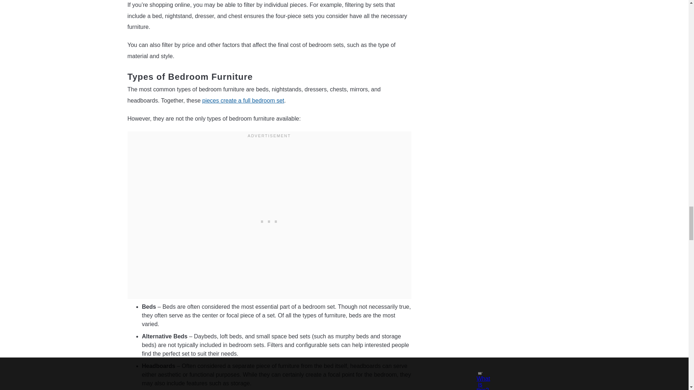 This screenshot has height=390, width=694. Describe the element at coordinates (243, 100) in the screenshot. I see `pieces create a full bedroom set` at that location.